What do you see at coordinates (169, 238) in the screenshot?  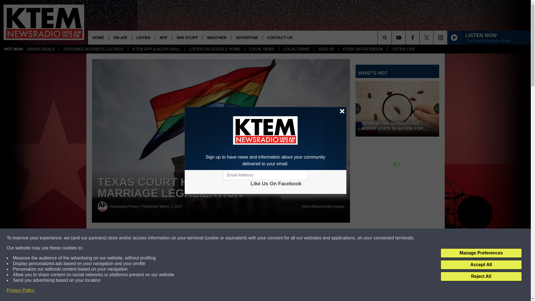 I see `Share on Facebook` at bounding box center [169, 238].